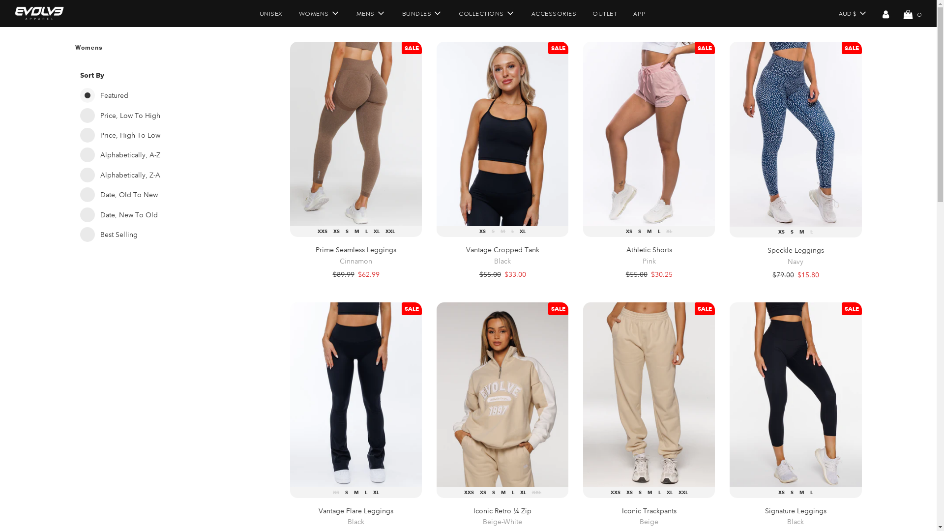 Image resolution: width=944 pixels, height=531 pixels. What do you see at coordinates (422, 13) in the screenshot?
I see `BUNDLES` at bounding box center [422, 13].